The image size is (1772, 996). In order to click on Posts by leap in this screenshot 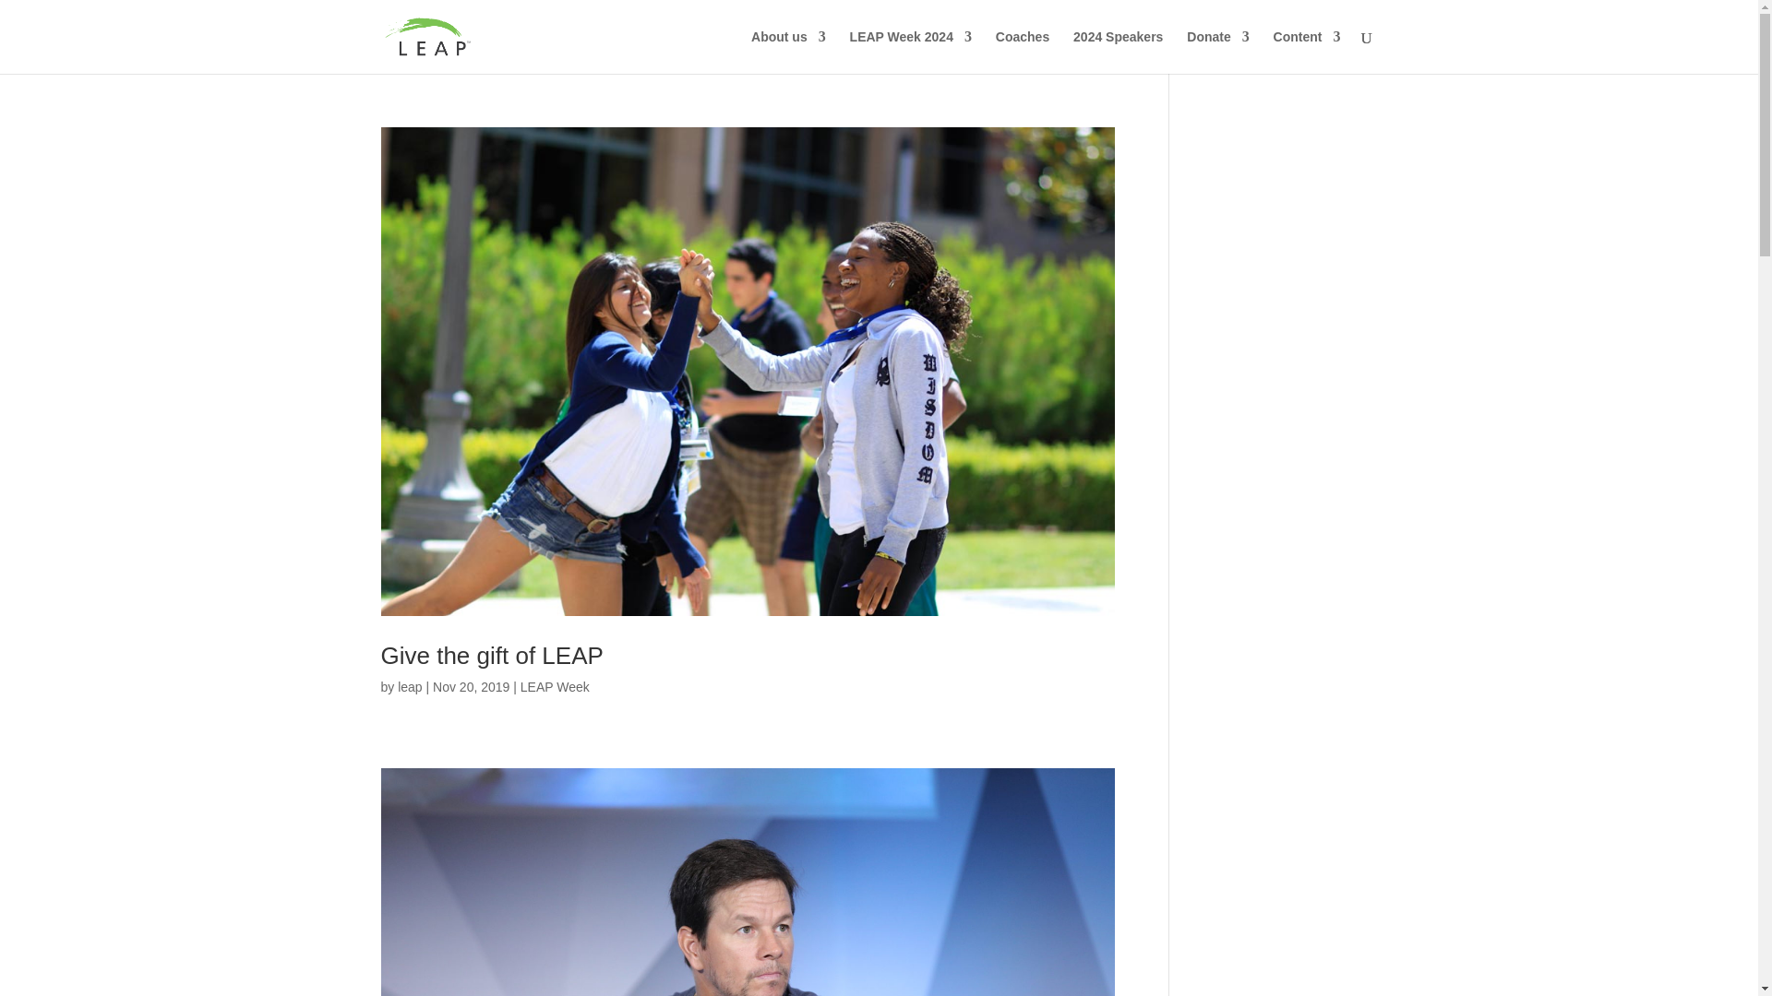, I will do `click(409, 686)`.